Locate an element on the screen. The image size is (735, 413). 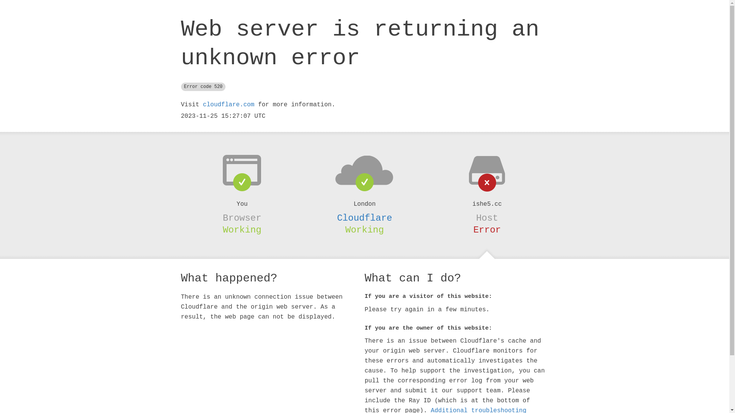
cloudflare.com is located at coordinates (229, 105).